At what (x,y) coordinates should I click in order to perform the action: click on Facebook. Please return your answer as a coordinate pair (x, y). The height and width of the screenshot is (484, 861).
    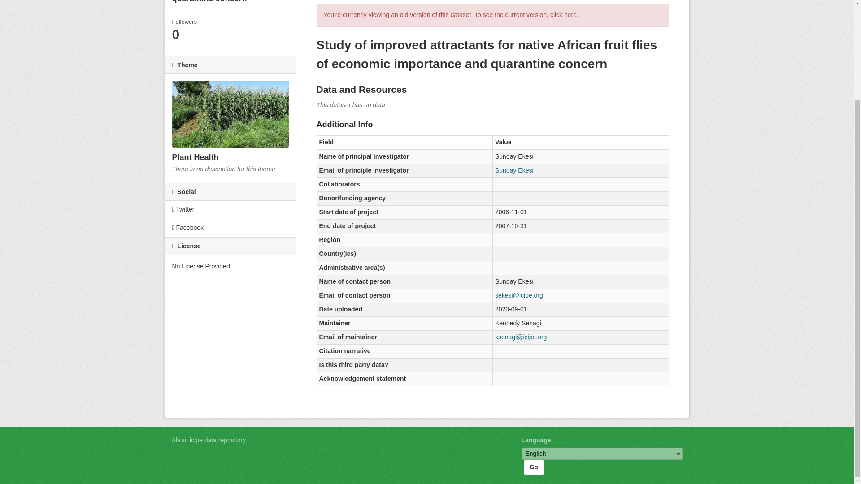
    Looking at the image, I should click on (230, 228).